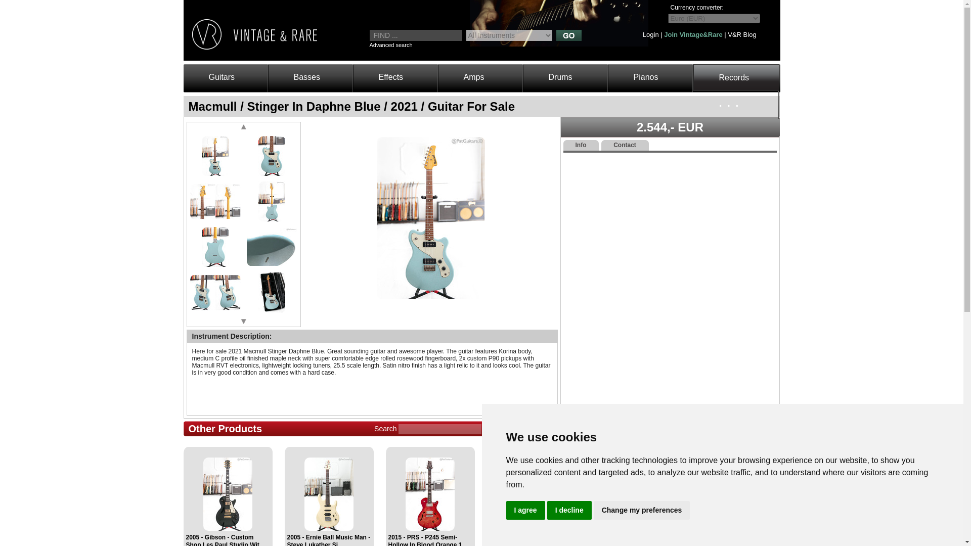 Image resolution: width=971 pixels, height=546 pixels. What do you see at coordinates (271, 292) in the screenshot?
I see `Macmull-Stinger in Daphne Blue-2021` at bounding box center [271, 292].